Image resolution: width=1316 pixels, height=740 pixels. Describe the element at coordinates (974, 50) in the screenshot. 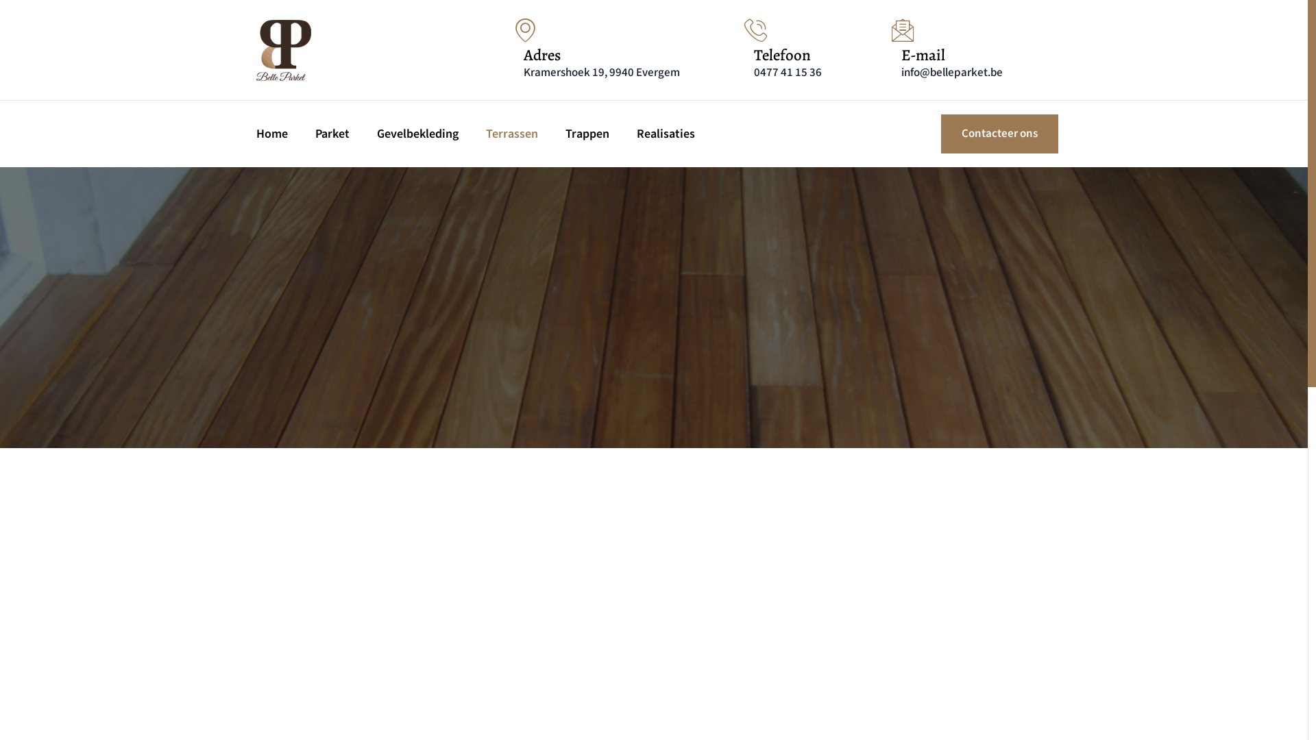

I see `E-mail
info@belleparket.be` at that location.